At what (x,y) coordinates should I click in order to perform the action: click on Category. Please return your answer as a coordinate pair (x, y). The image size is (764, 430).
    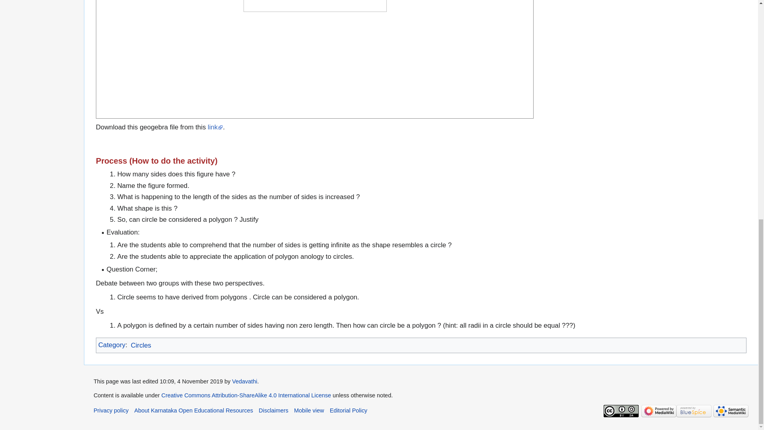
    Looking at the image, I should click on (111, 345).